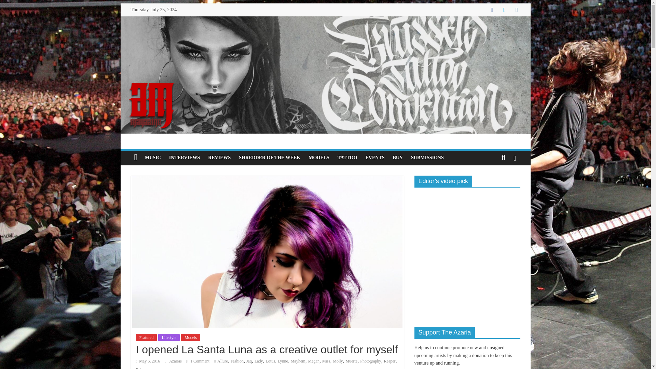  Describe the element at coordinates (515, 158) in the screenshot. I see `View a random post` at that location.